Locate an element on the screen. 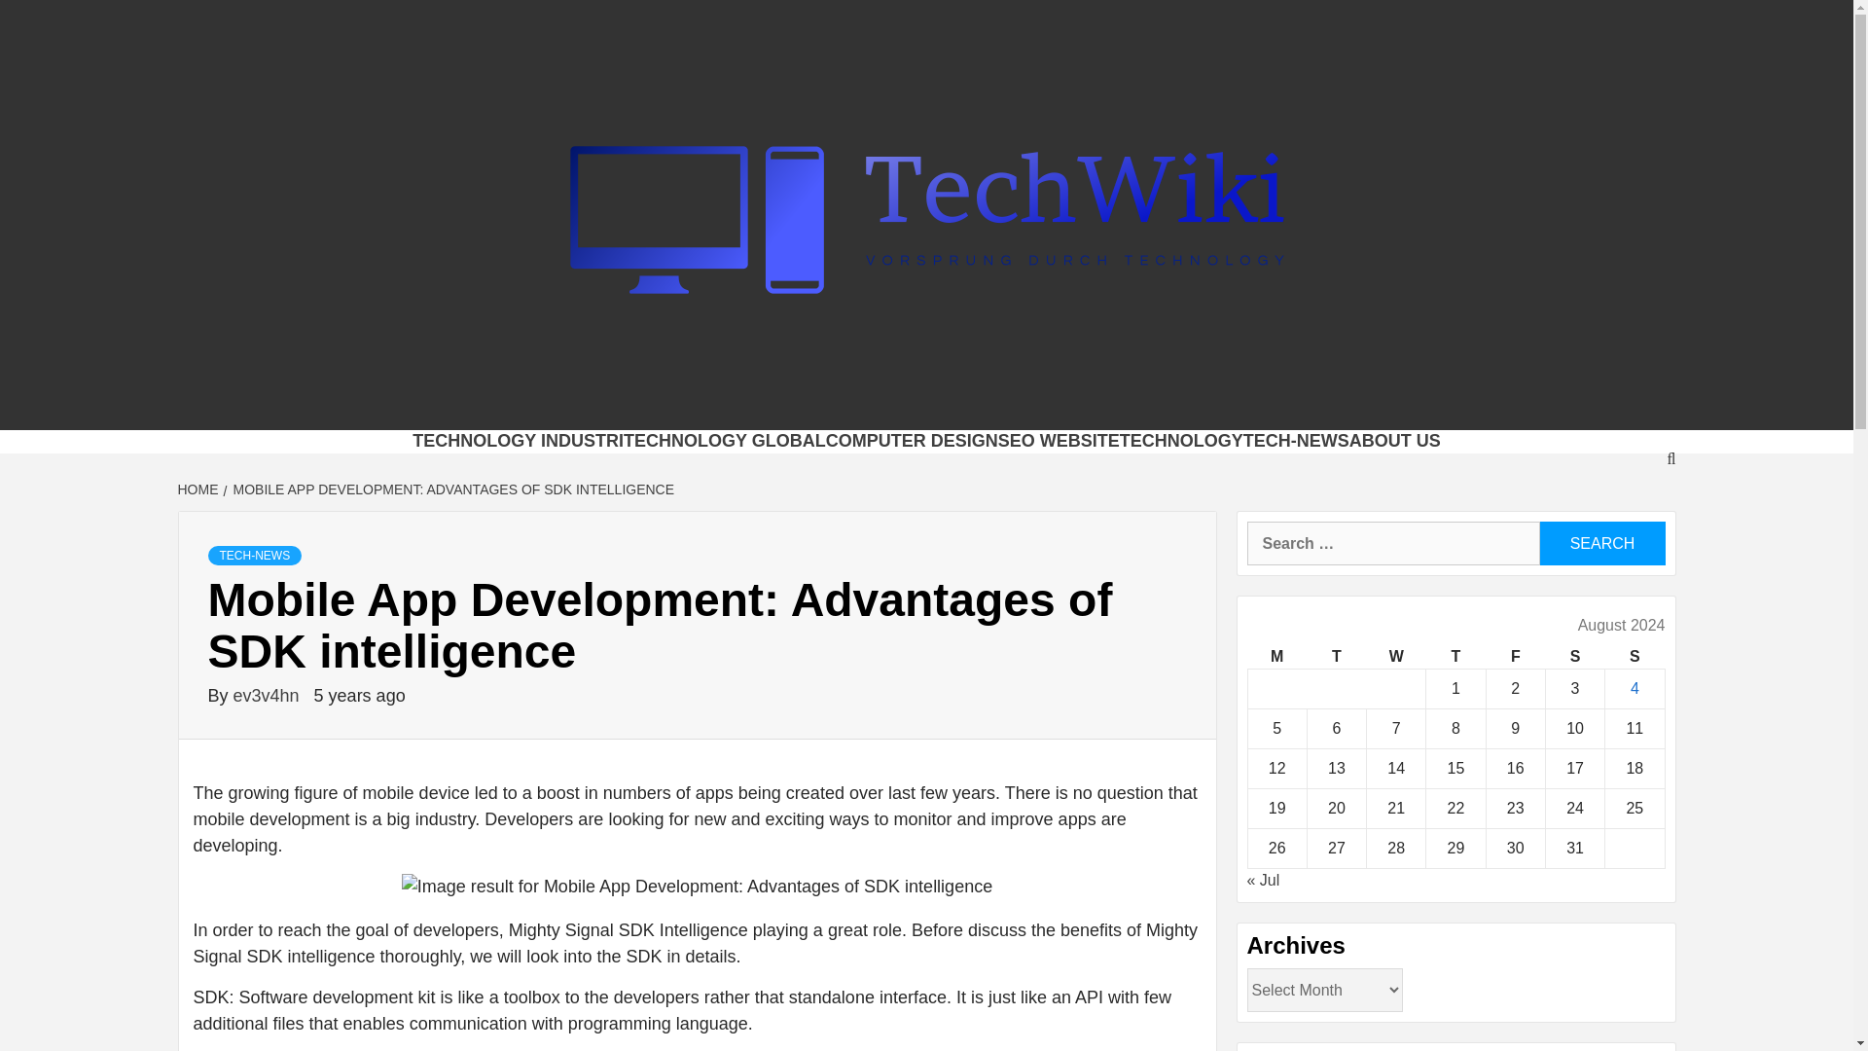  Thursday is located at coordinates (1455, 657).